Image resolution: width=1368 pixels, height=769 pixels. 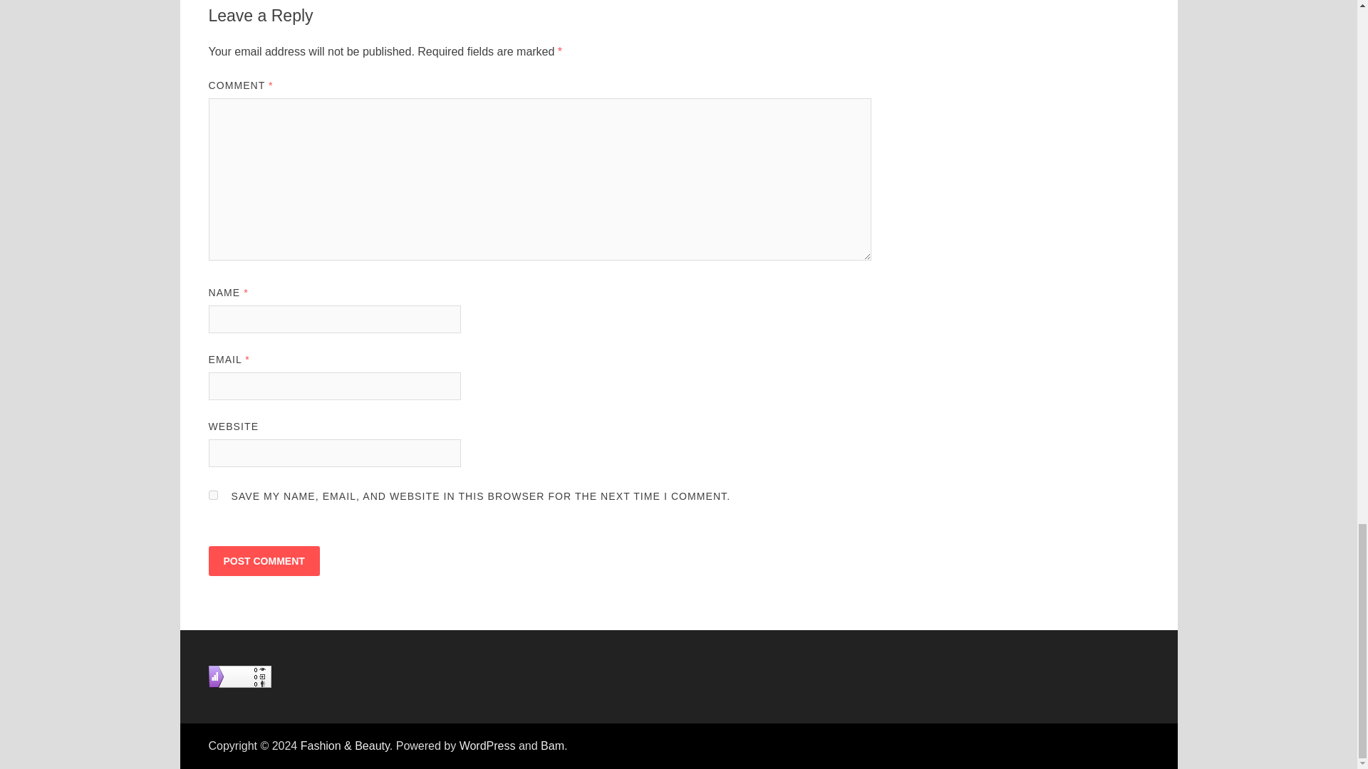 I want to click on yes, so click(x=212, y=496).